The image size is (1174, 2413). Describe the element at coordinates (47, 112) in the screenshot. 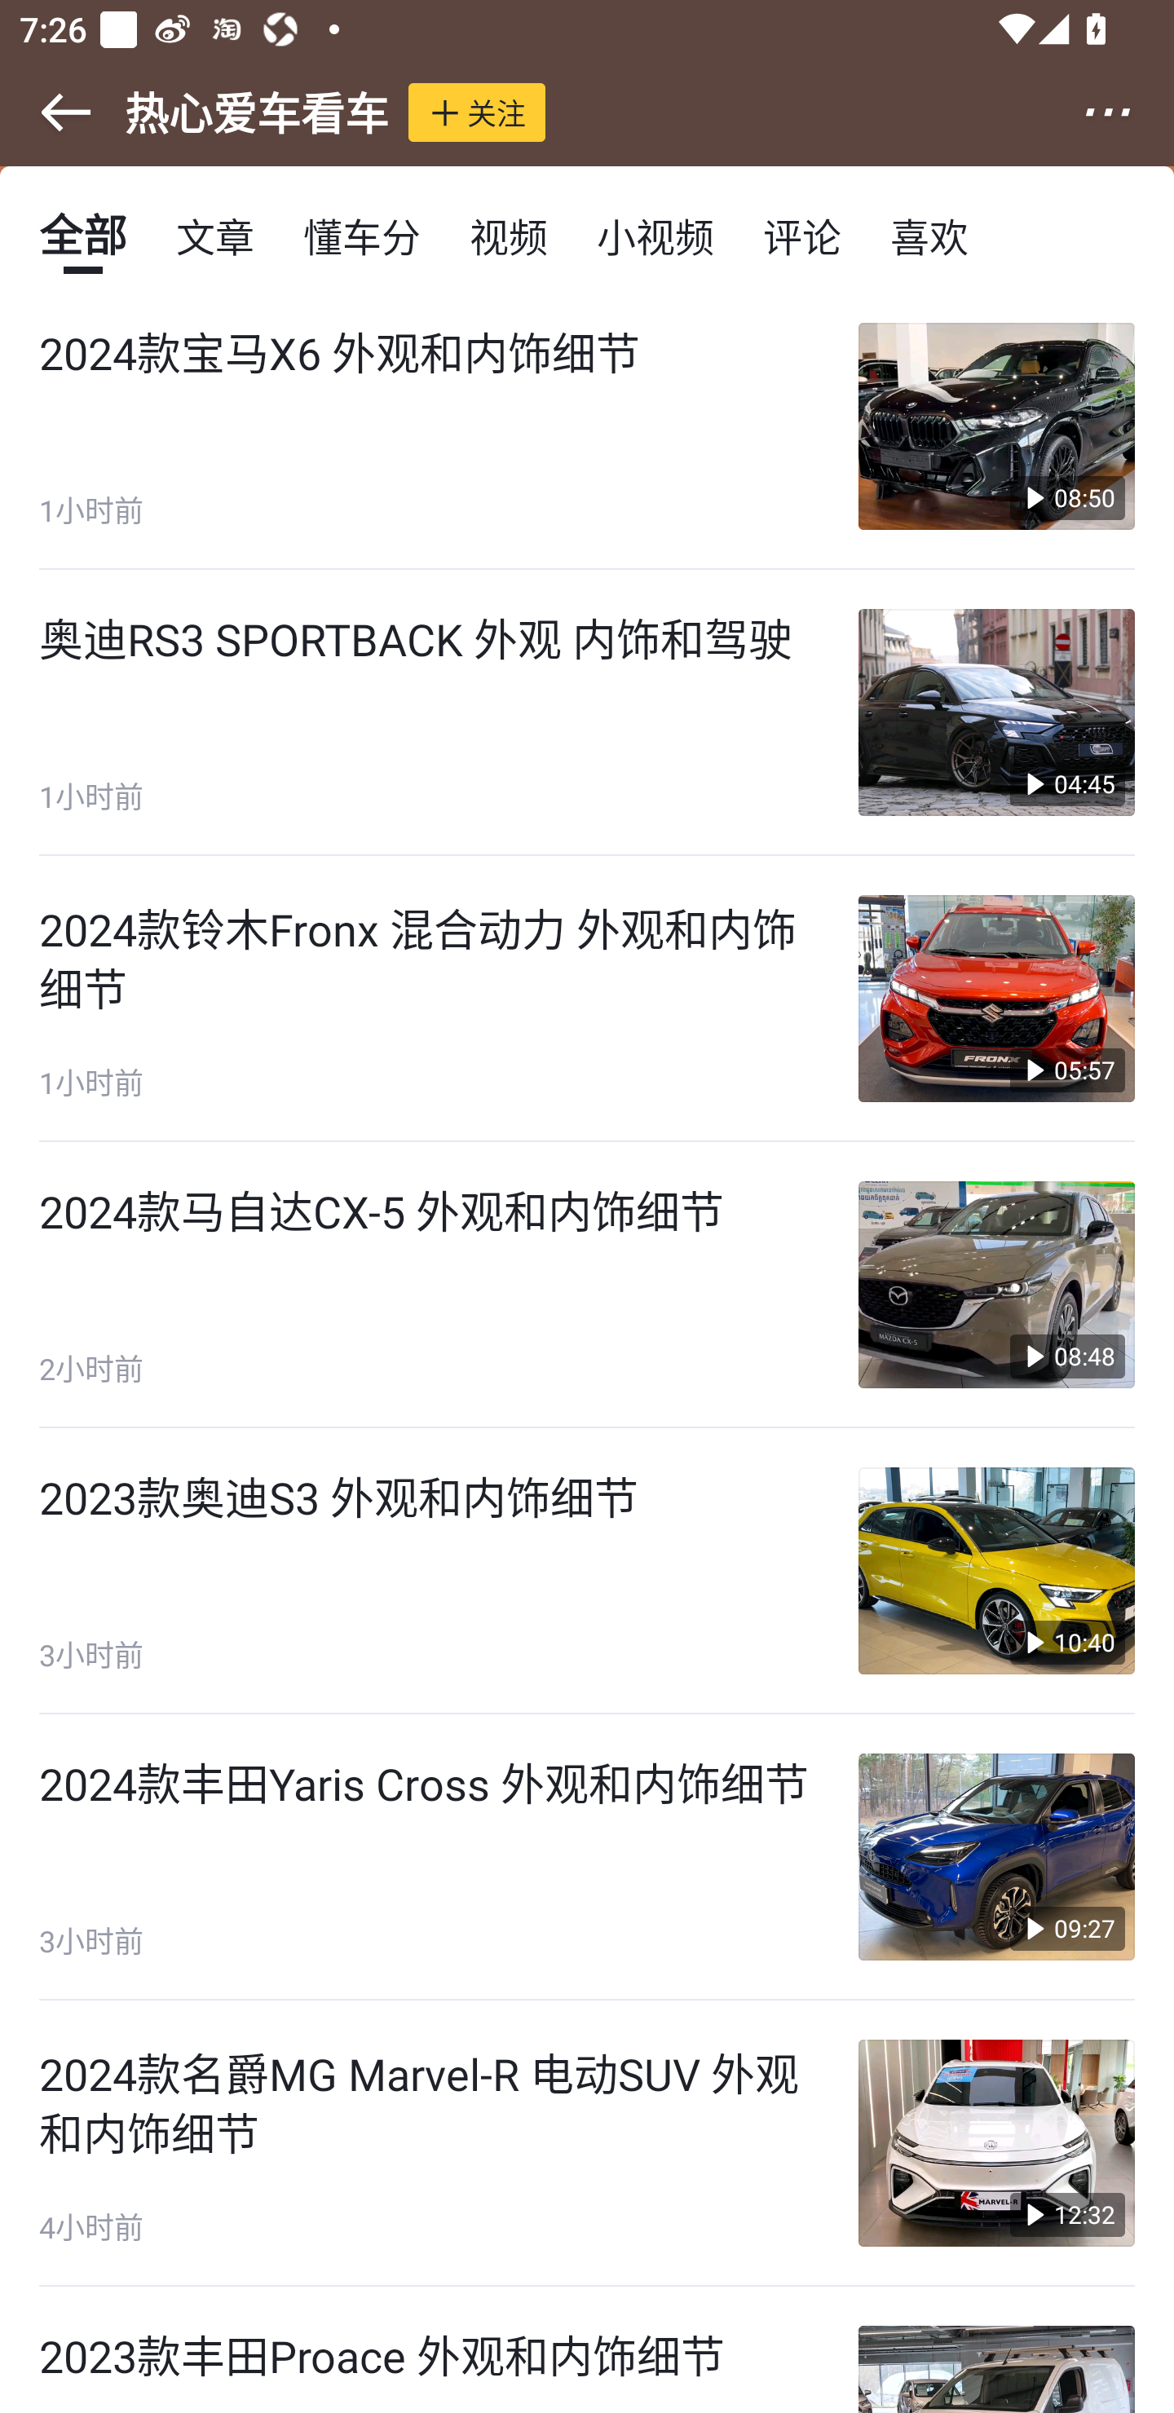

I see `` at that location.